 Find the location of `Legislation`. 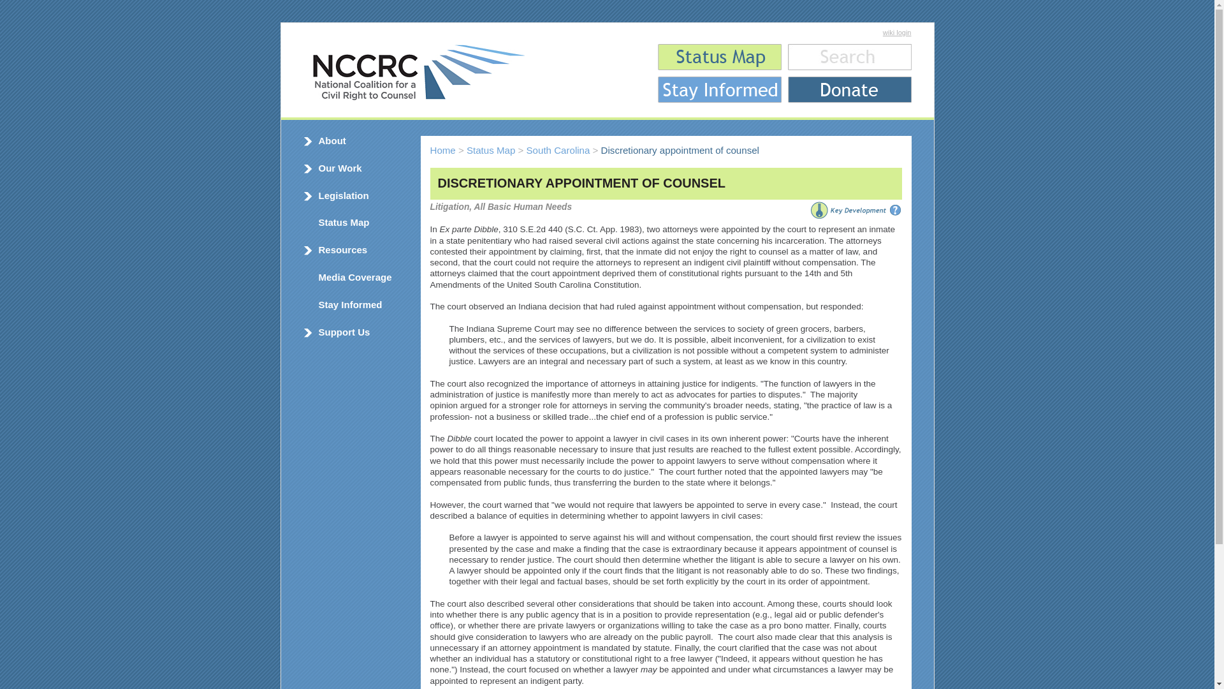

Legislation is located at coordinates (344, 195).